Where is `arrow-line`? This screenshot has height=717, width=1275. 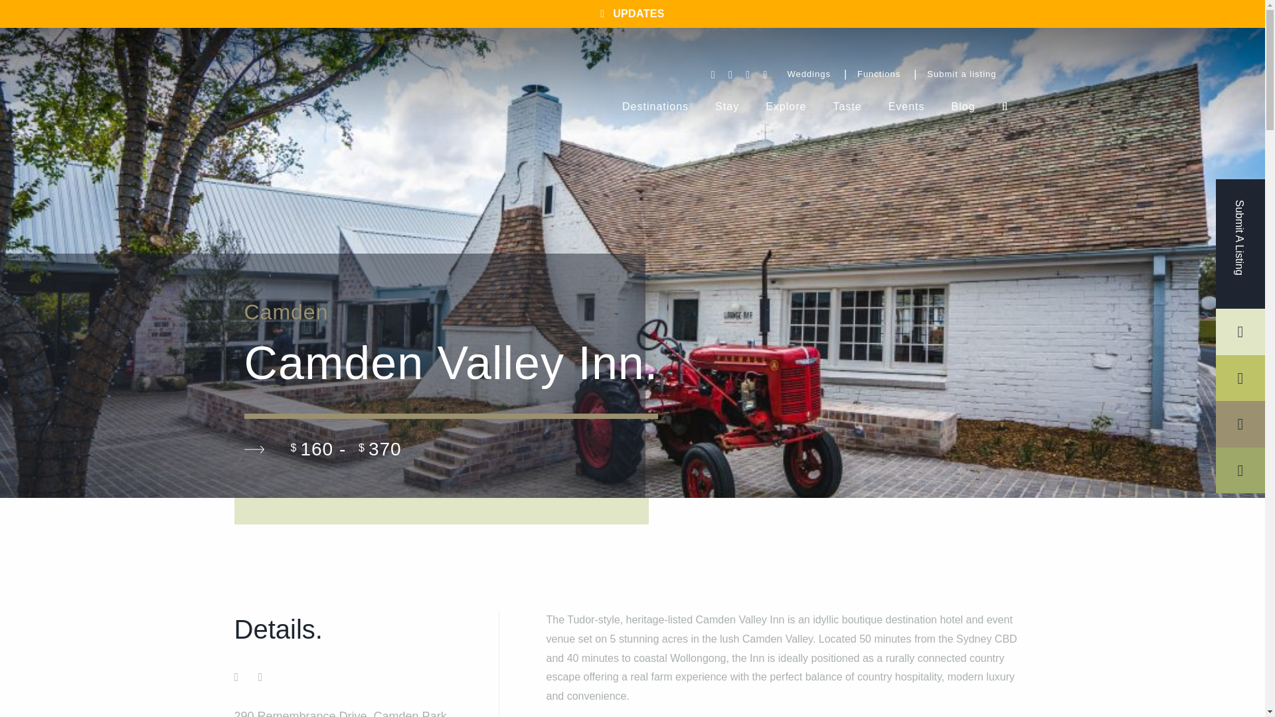
arrow-line is located at coordinates (809, 74).